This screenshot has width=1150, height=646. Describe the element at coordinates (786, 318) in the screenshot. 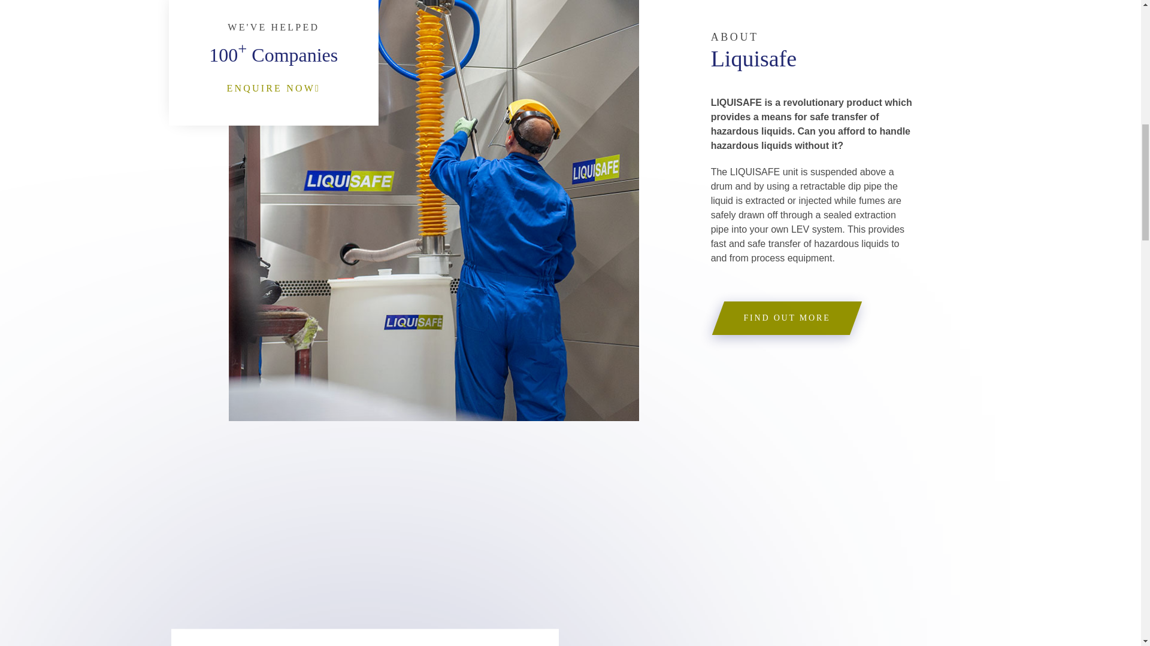

I see `FIND OUT MORE` at that location.